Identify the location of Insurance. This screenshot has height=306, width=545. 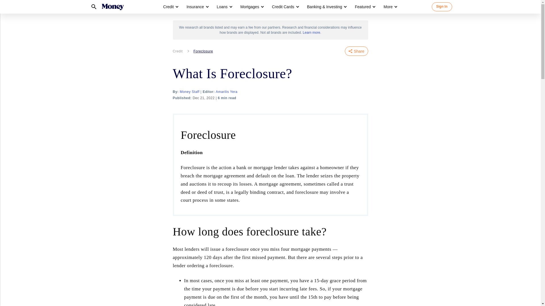
(195, 7).